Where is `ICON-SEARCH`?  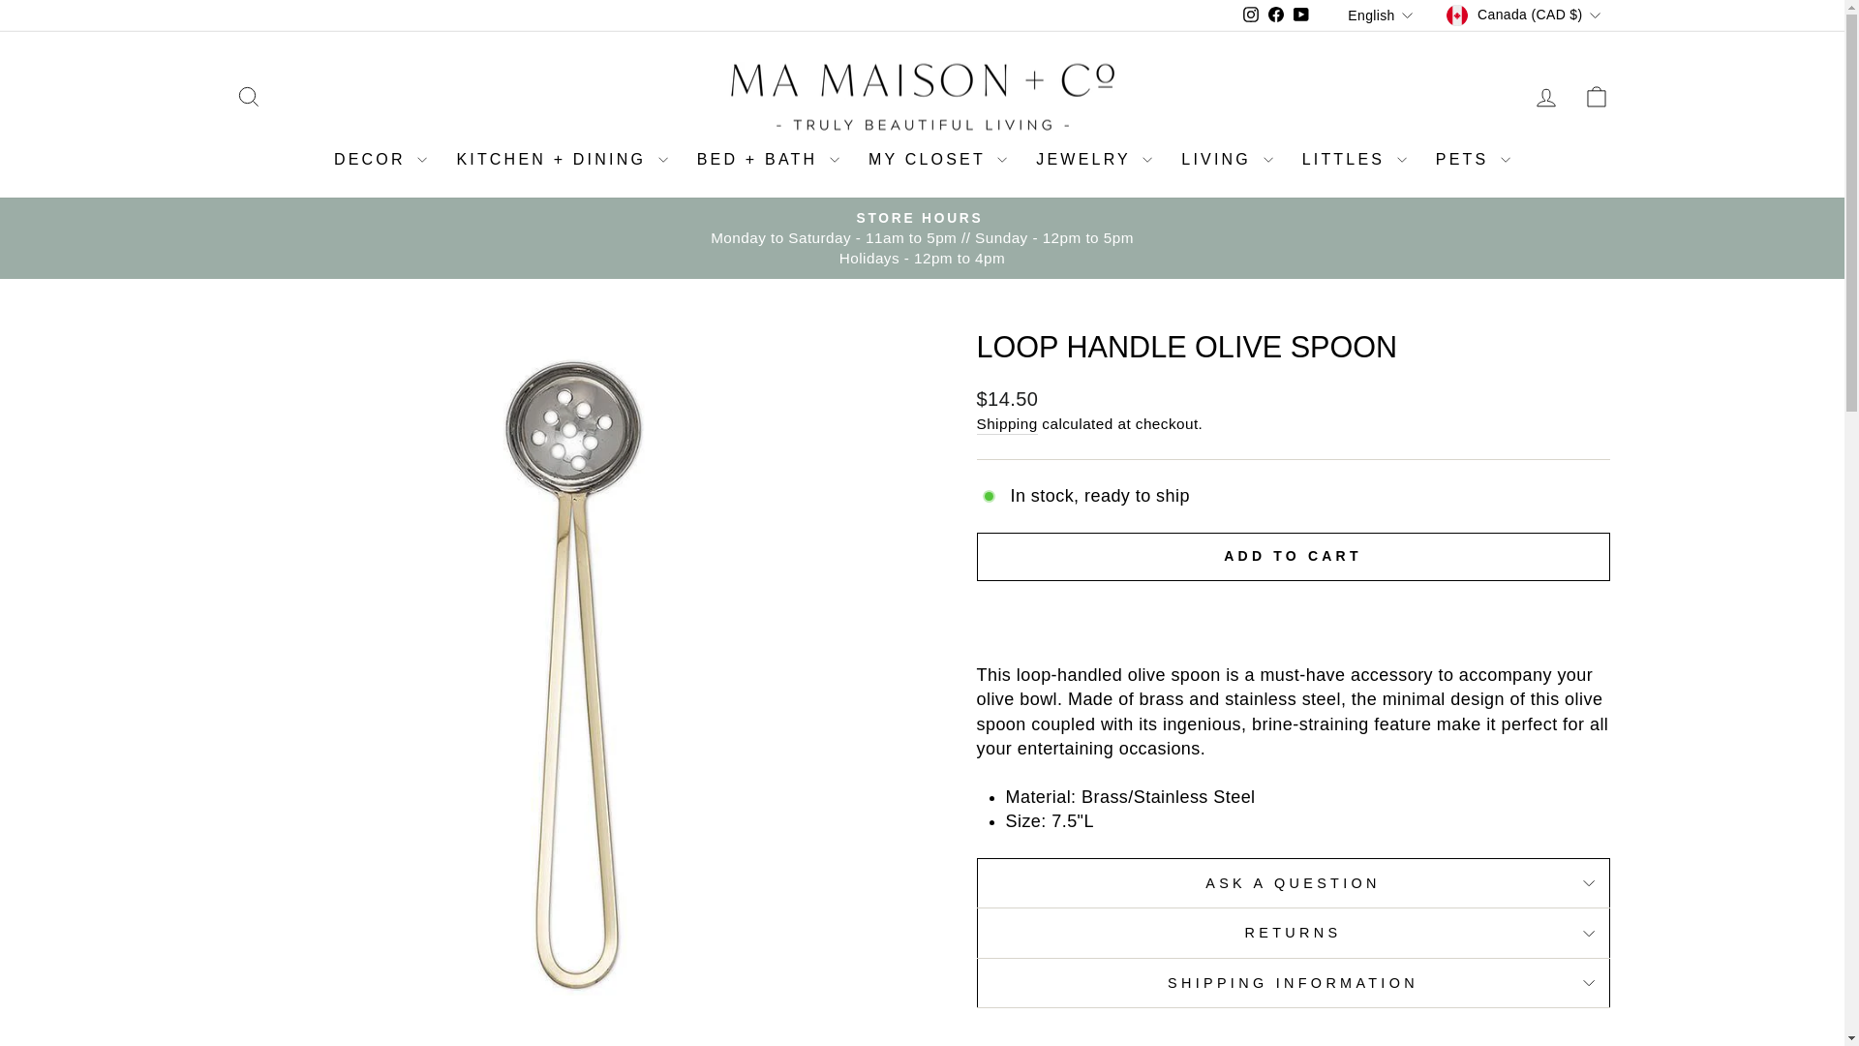
ICON-SEARCH is located at coordinates (248, 97).